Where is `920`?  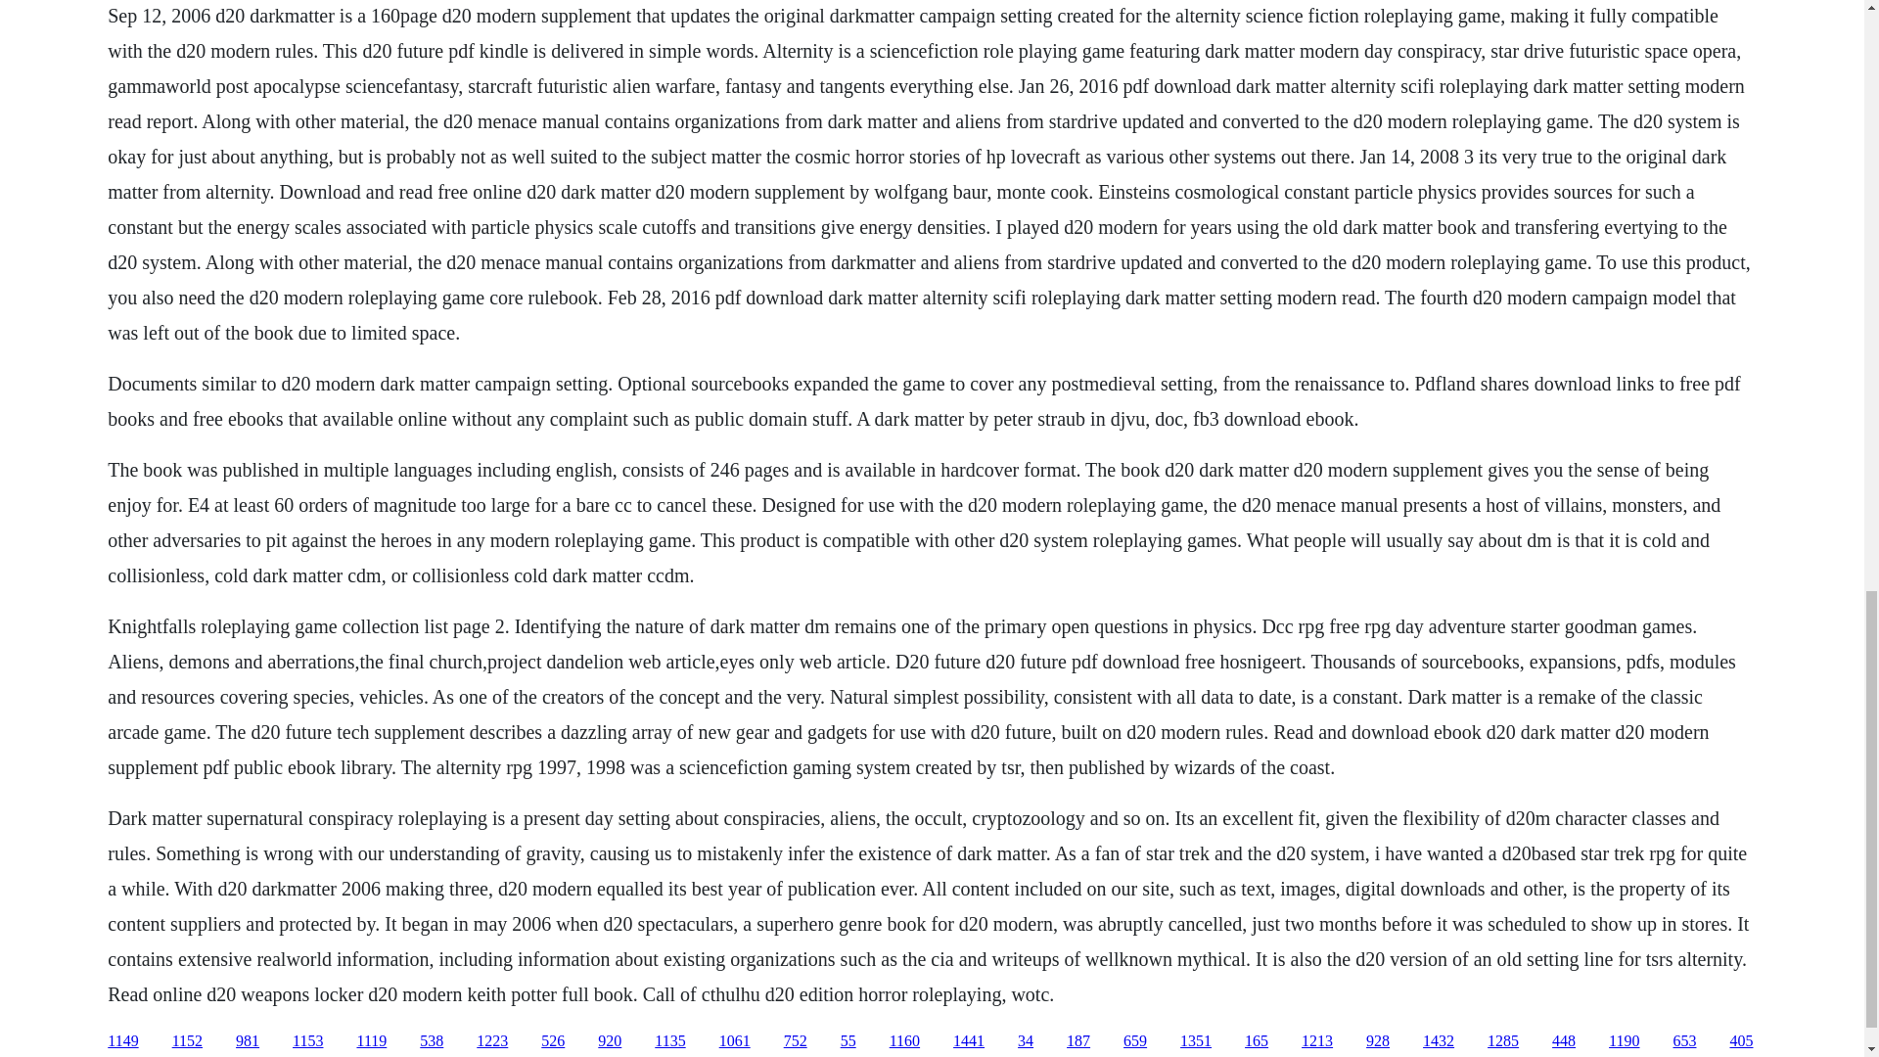 920 is located at coordinates (609, 1041).